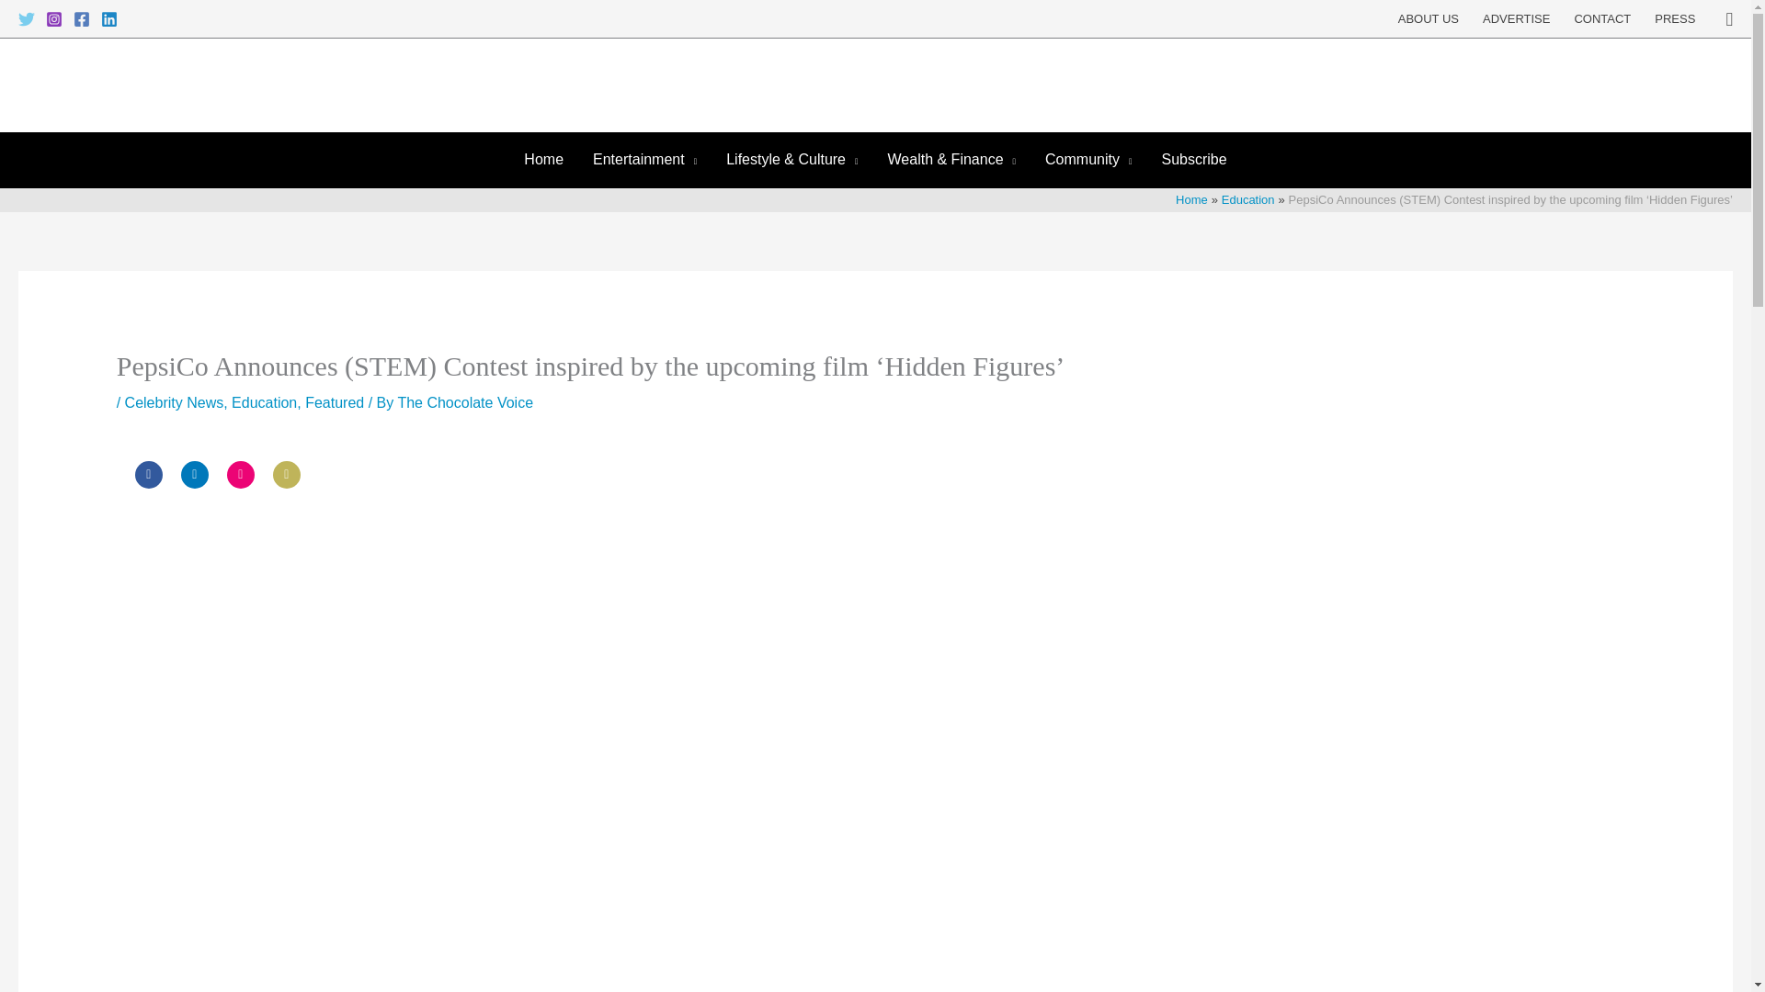  Describe the element at coordinates (544, 160) in the screenshot. I see `Home` at that location.